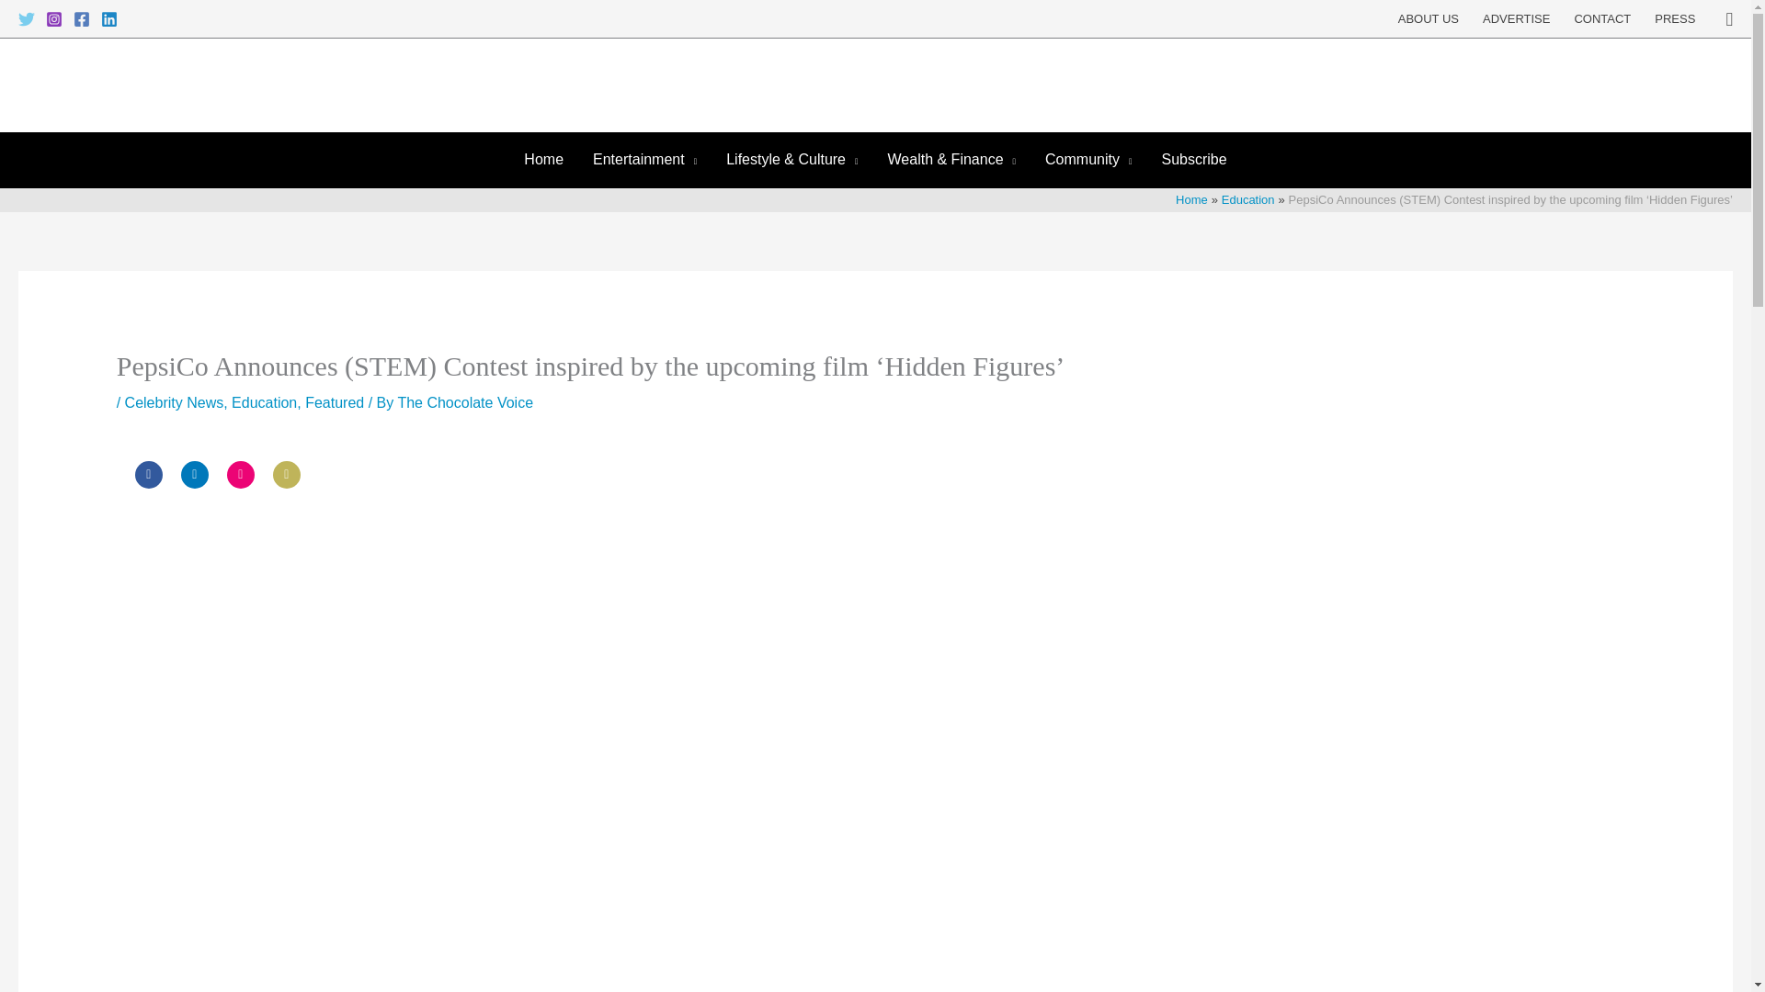  Describe the element at coordinates (544, 160) in the screenshot. I see `Home` at that location.